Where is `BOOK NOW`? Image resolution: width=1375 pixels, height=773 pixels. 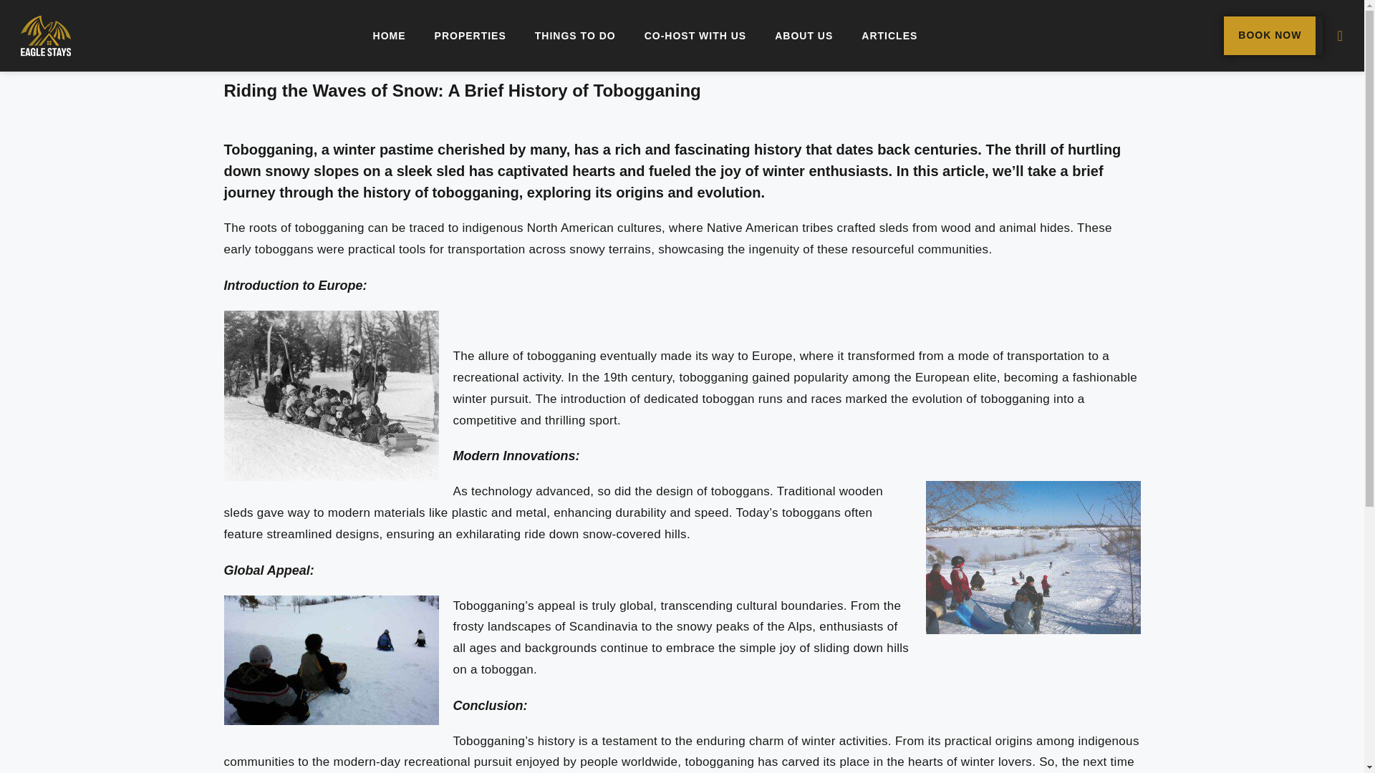 BOOK NOW is located at coordinates (1269, 35).